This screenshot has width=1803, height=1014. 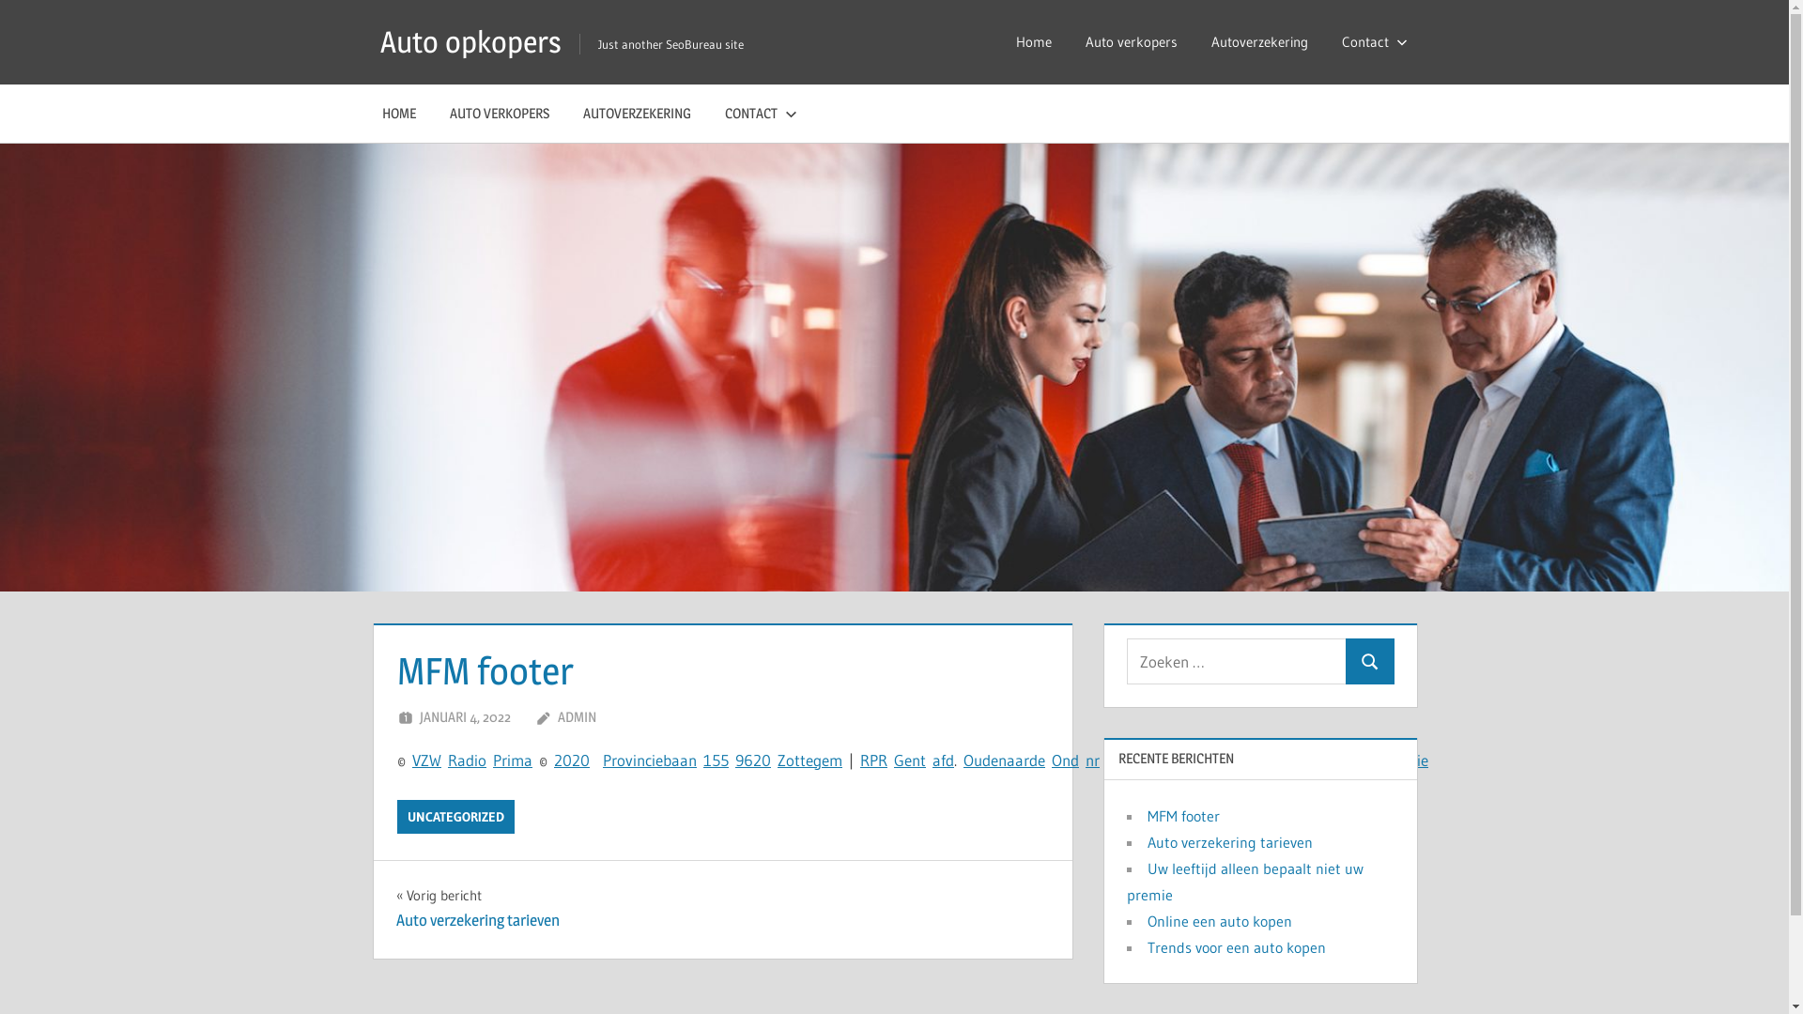 What do you see at coordinates (1330, 760) in the screenshot?
I see `o` at bounding box center [1330, 760].